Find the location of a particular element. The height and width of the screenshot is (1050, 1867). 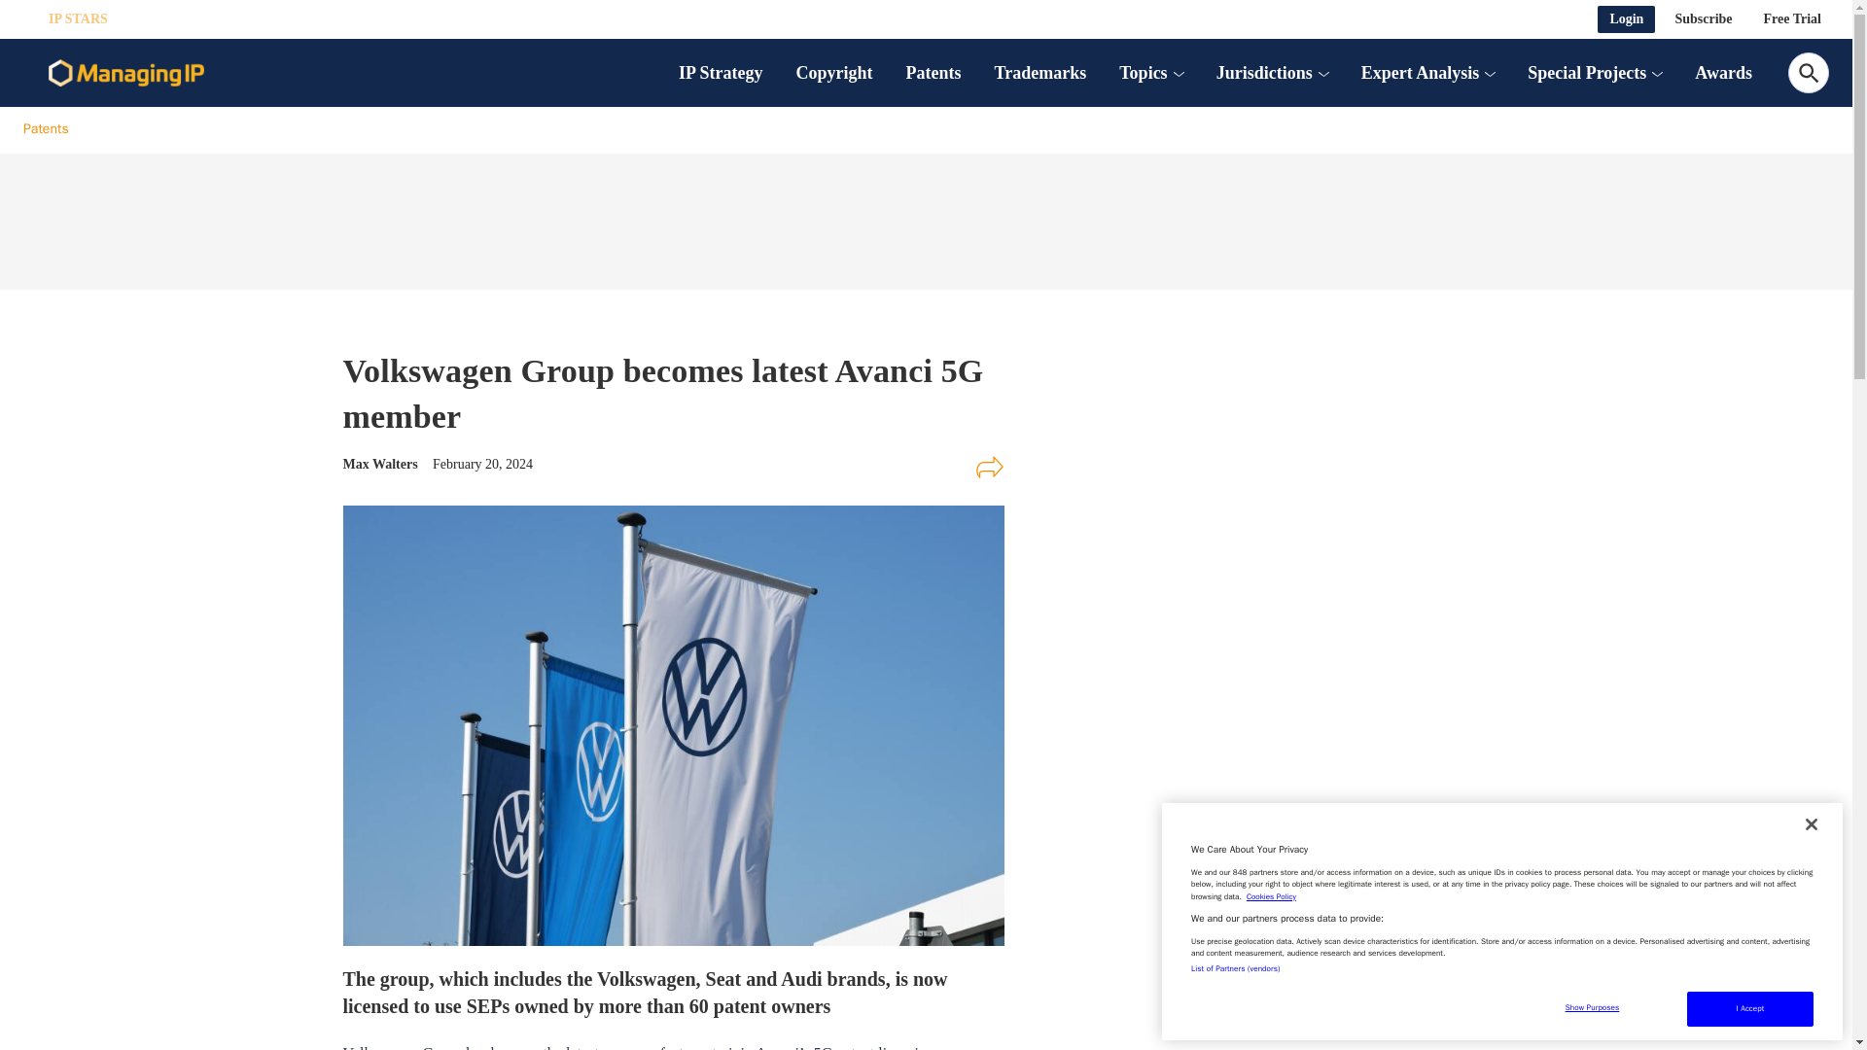

3rd party ad content is located at coordinates (1256, 488).